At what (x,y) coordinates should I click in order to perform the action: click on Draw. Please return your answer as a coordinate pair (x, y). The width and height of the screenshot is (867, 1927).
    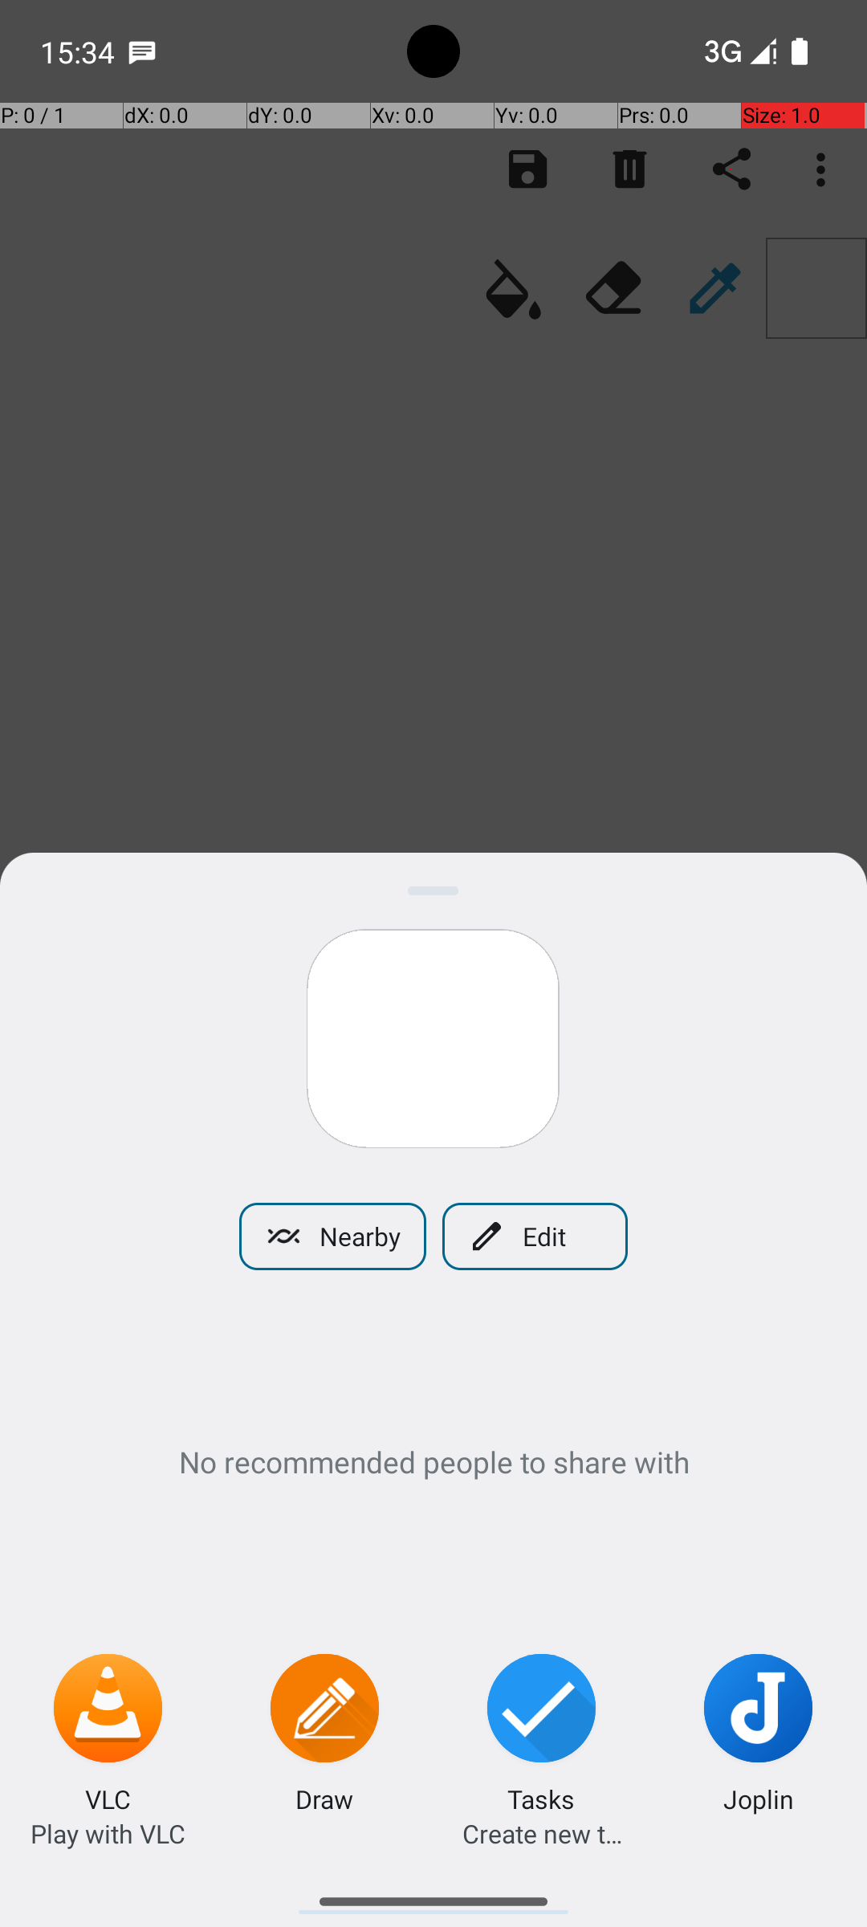
    Looking at the image, I should click on (324, 1799).